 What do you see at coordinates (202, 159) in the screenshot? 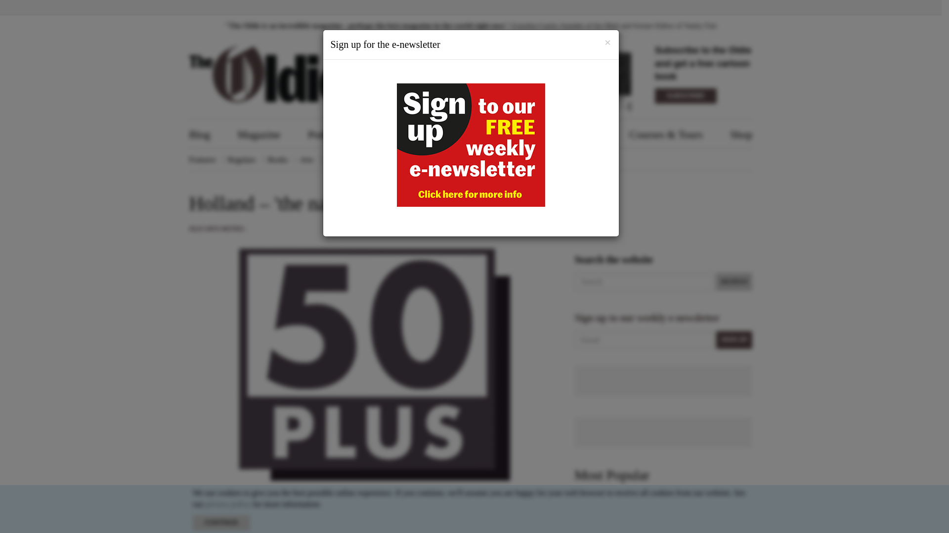
I see `Features` at bounding box center [202, 159].